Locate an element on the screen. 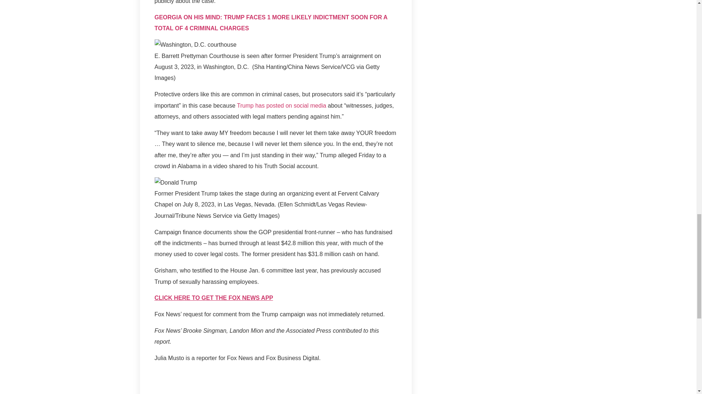 The width and height of the screenshot is (702, 394). Trump has posted on social media is located at coordinates (282, 105).